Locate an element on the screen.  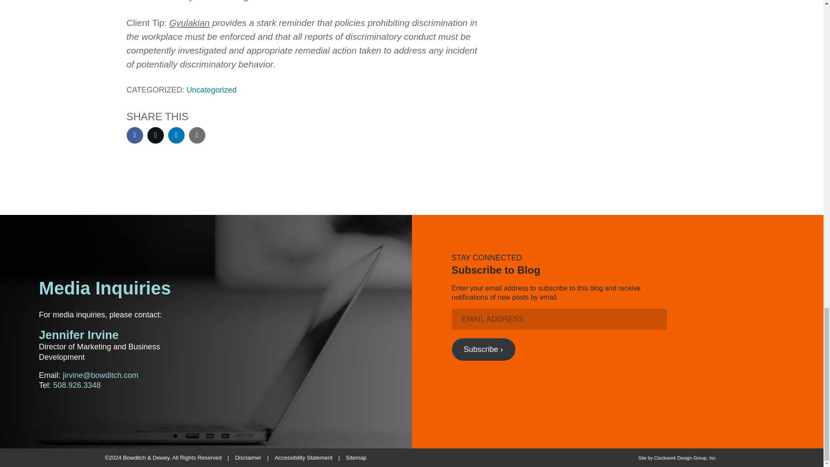
508.926.3348 is located at coordinates (77, 385).